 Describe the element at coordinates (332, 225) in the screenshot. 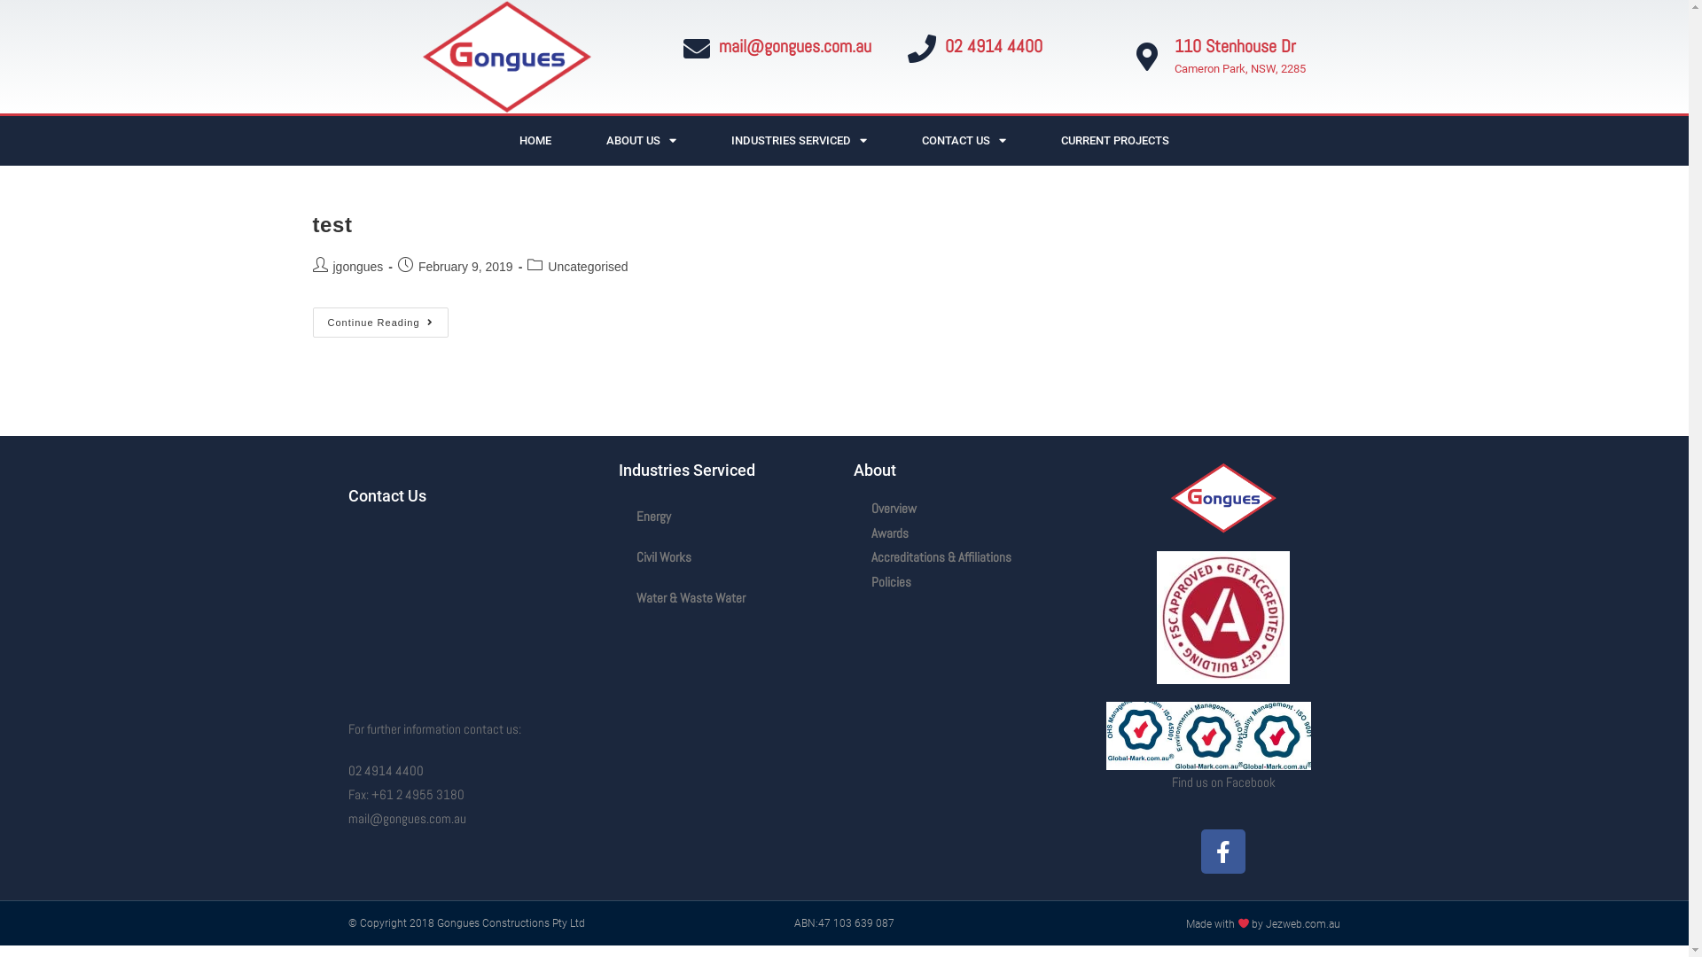

I see `test` at that location.